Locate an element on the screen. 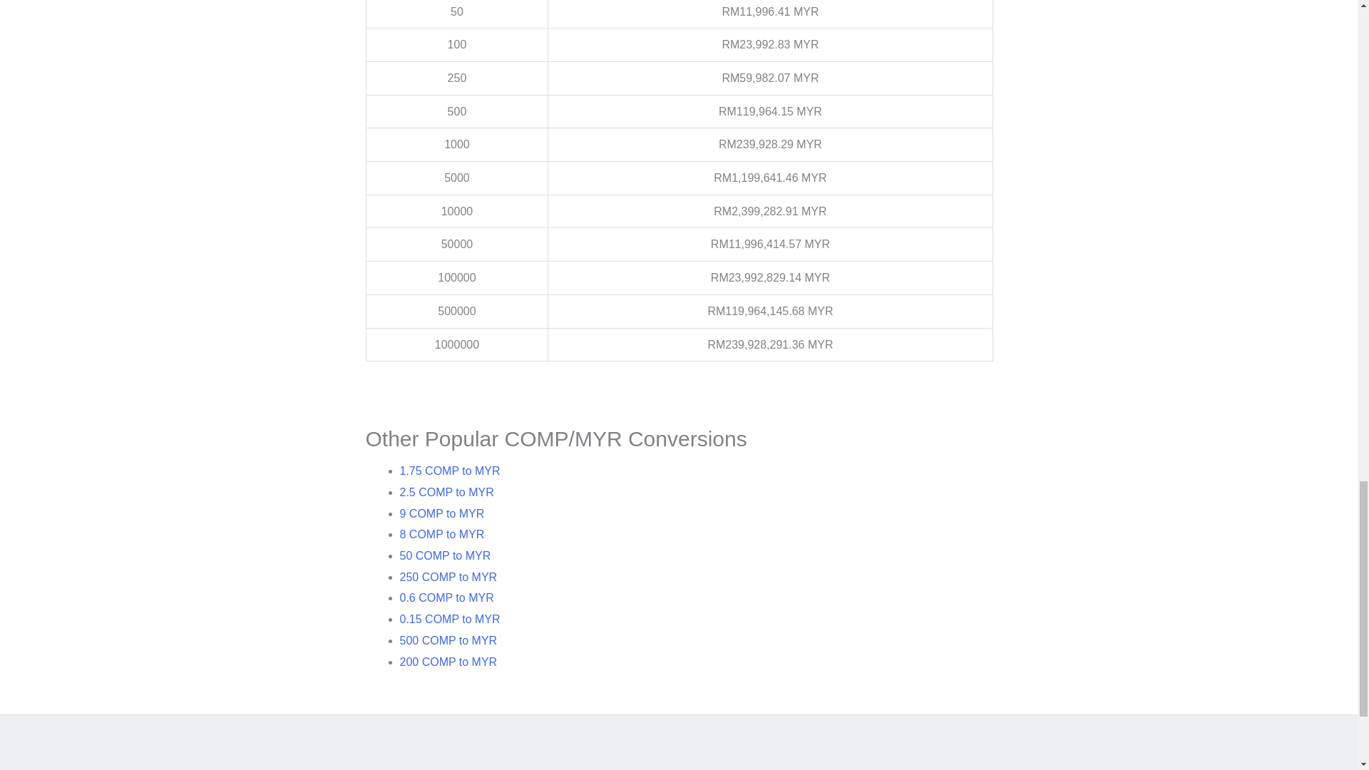  1.75 COMP to MYR is located at coordinates (449, 471).